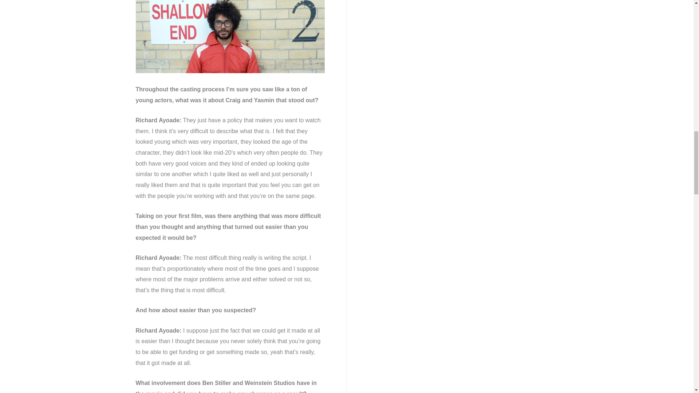  What do you see at coordinates (230, 36) in the screenshot?
I see `richard-ayoade-on-the-set-of-submarine` at bounding box center [230, 36].